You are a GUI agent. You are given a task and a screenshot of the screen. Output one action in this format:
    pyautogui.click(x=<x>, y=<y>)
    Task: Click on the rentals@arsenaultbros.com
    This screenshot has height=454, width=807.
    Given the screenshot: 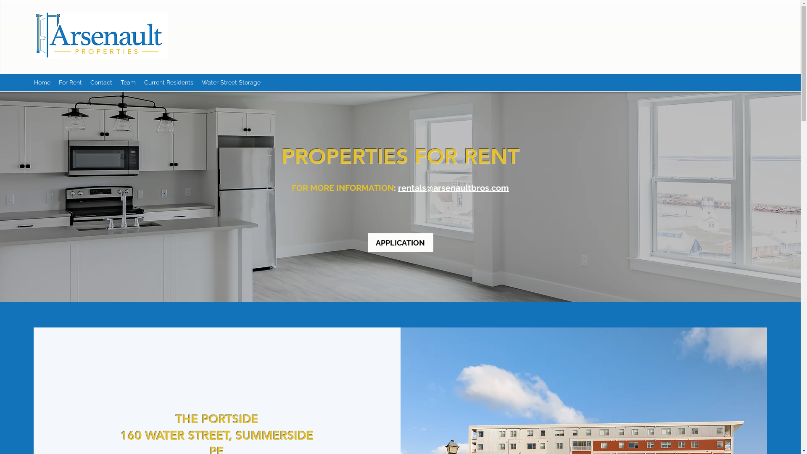 What is the action you would take?
    pyautogui.click(x=454, y=188)
    